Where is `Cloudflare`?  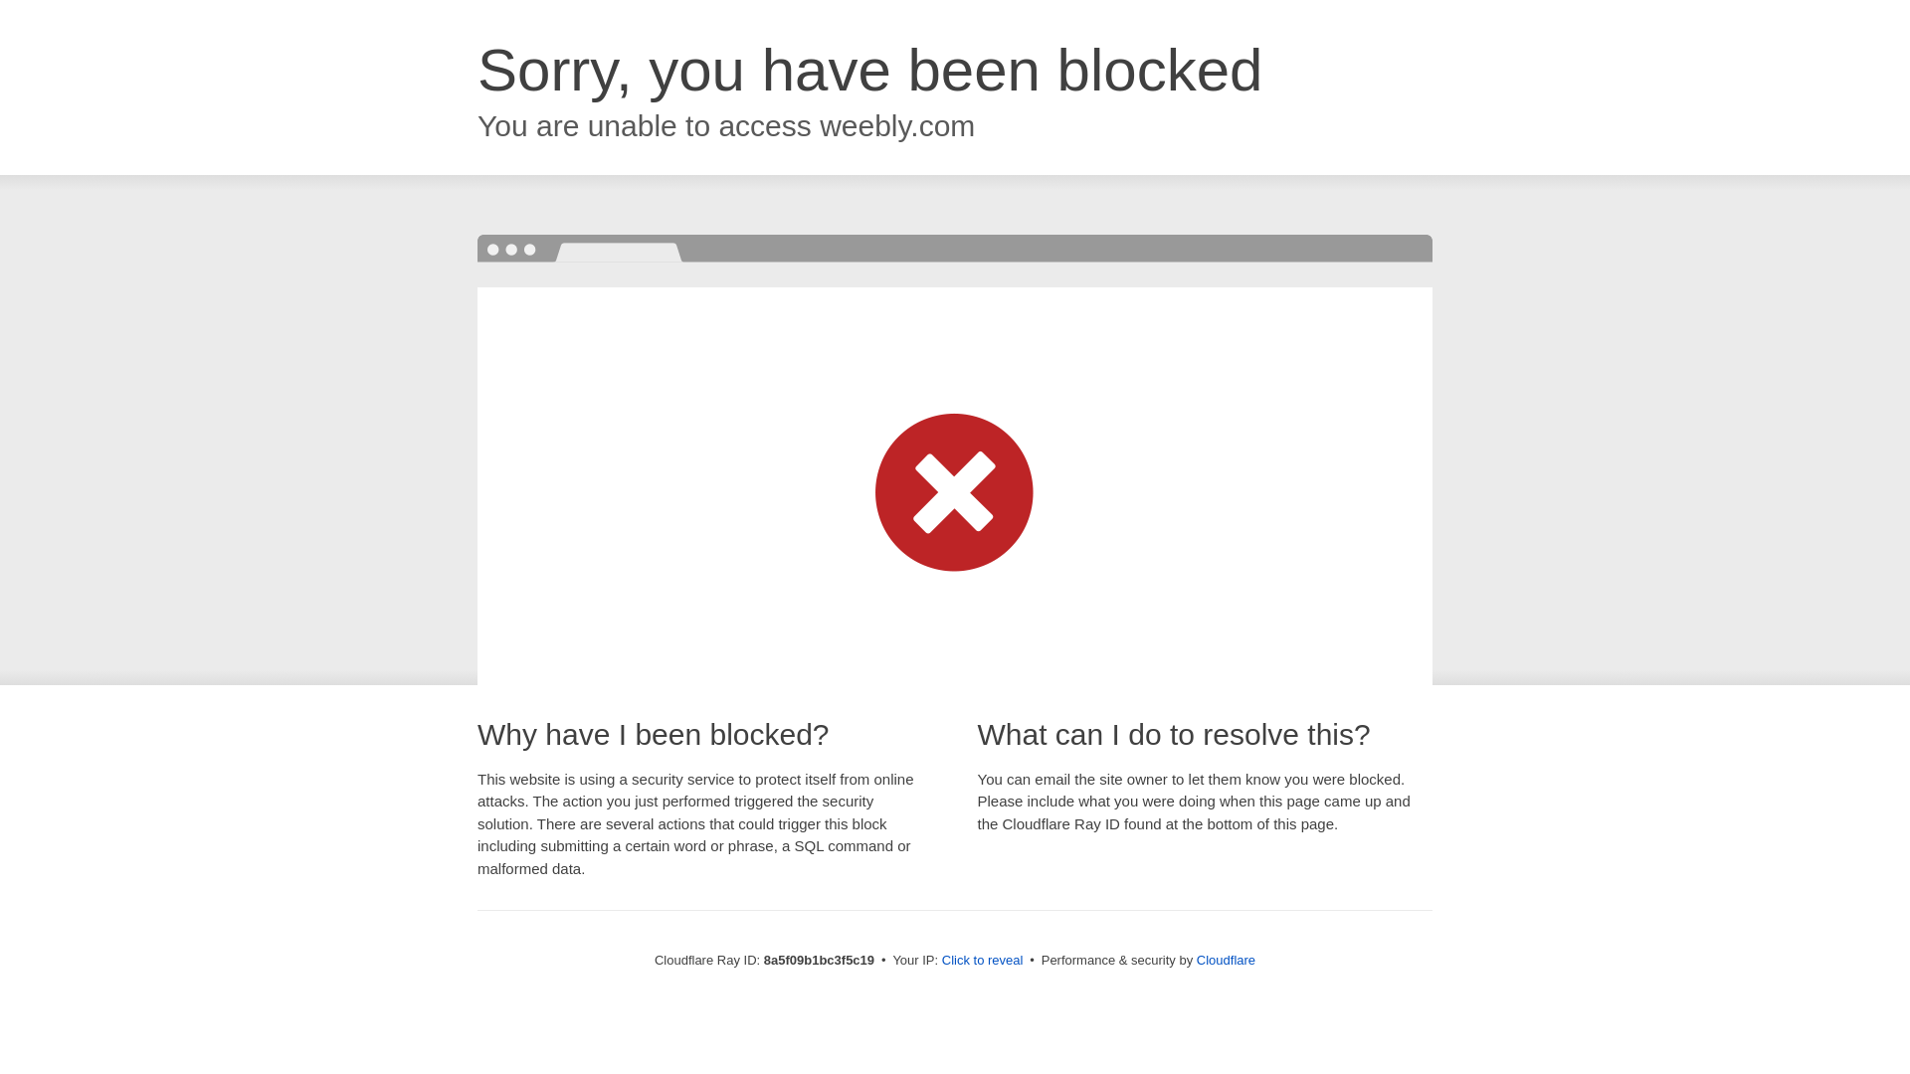 Cloudflare is located at coordinates (1226, 960).